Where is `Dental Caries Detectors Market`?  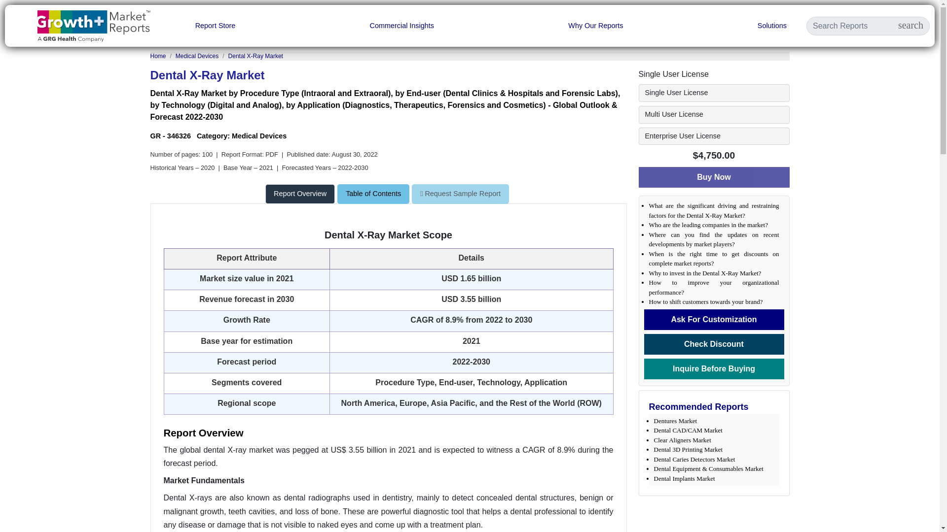
Dental Caries Detectors Market is located at coordinates (694, 459).